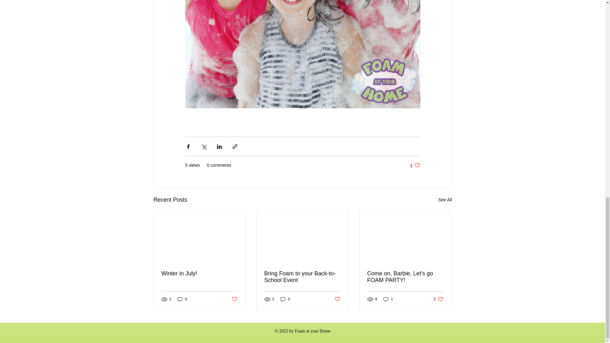 The image size is (610, 343). I want to click on See All, so click(337, 299).